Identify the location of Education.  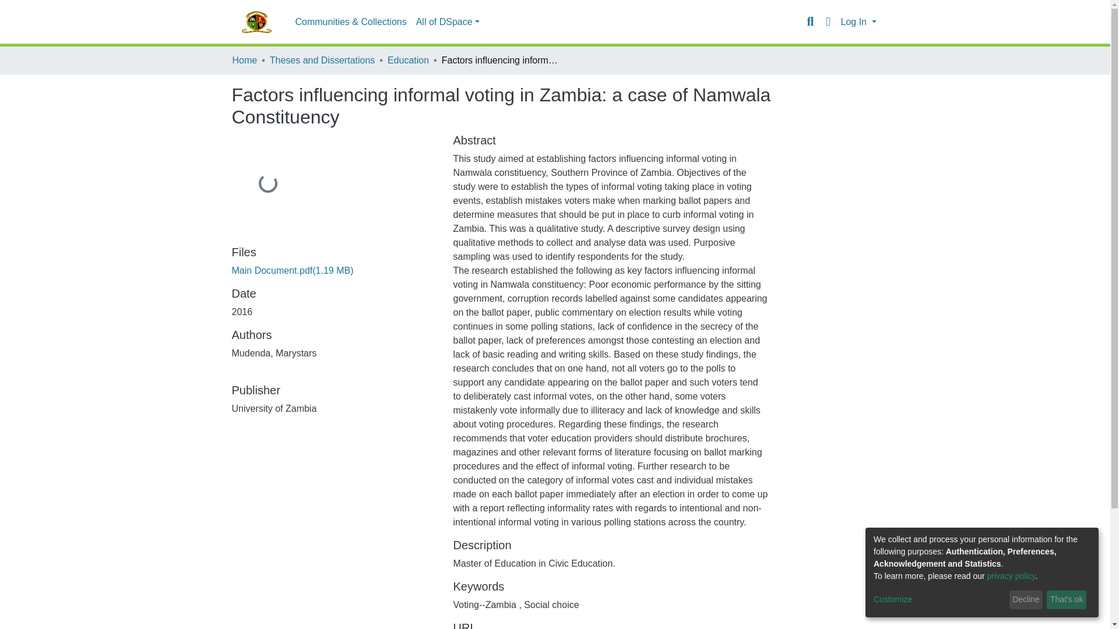
(408, 60).